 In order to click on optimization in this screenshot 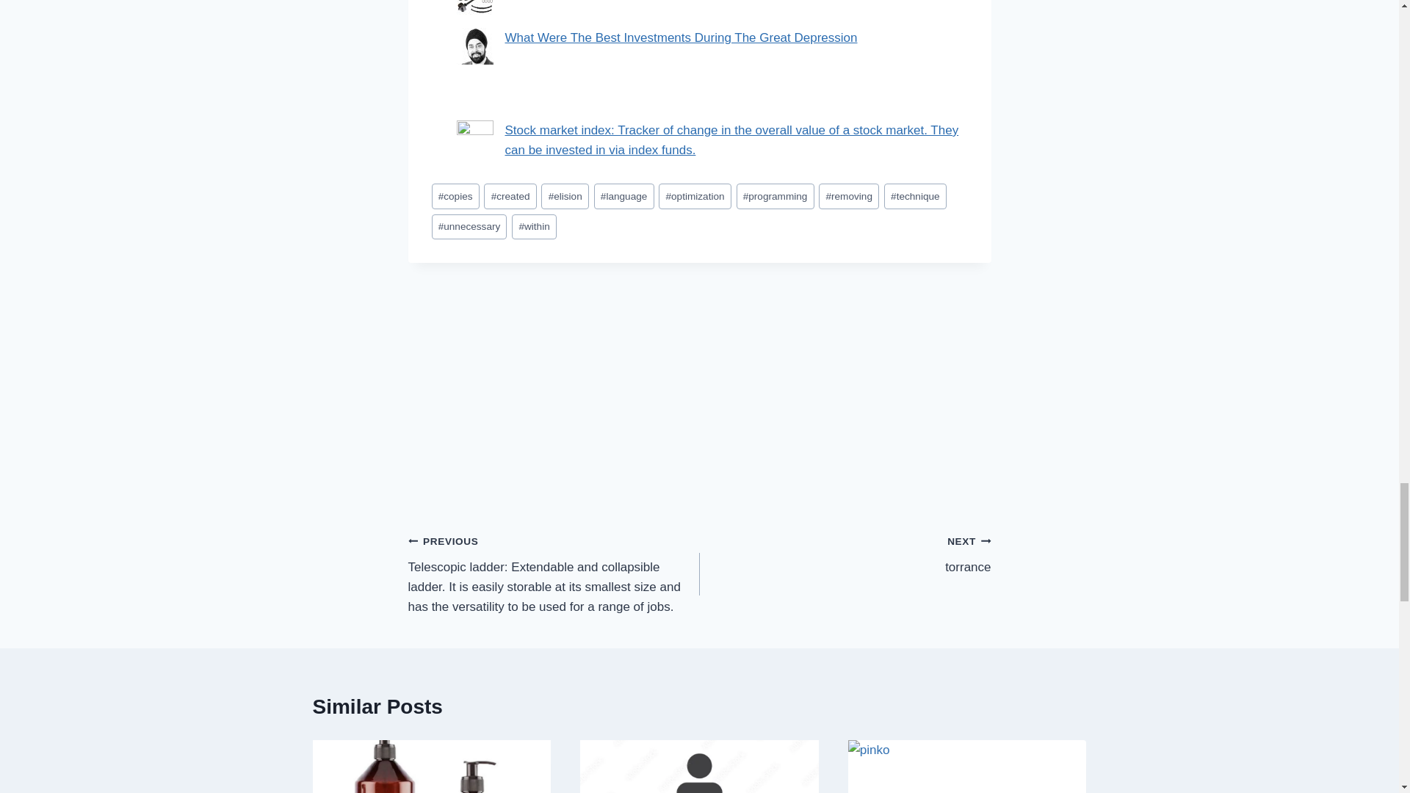, I will do `click(694, 196)`.